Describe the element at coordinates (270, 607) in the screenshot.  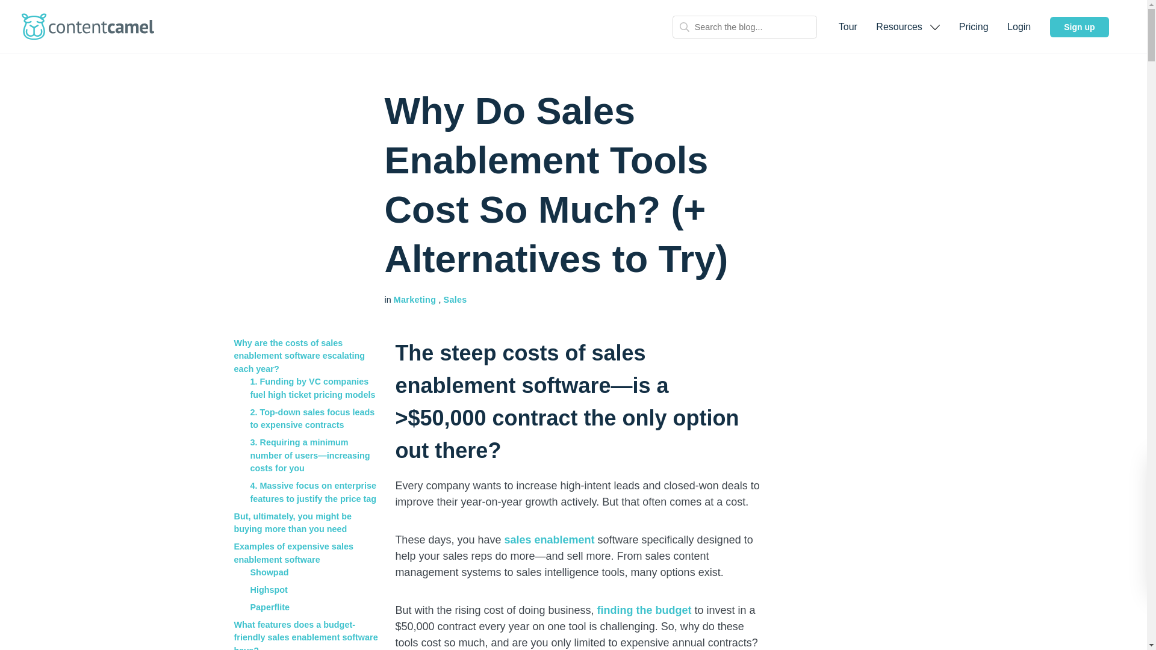
I see `Paperflite` at that location.